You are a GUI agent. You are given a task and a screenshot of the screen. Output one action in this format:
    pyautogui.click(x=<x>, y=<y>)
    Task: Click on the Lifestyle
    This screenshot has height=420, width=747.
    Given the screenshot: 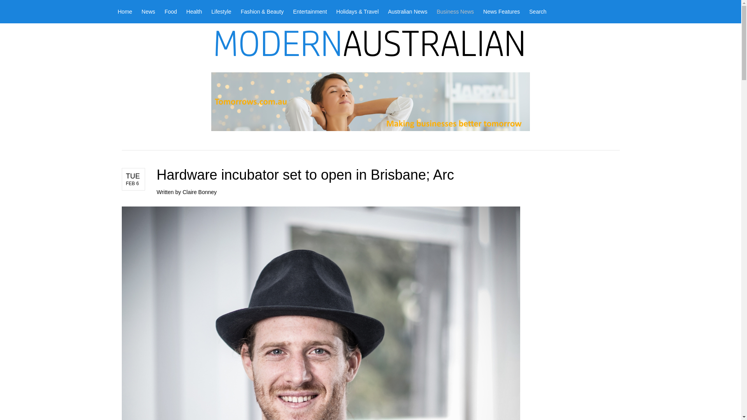 What is the action you would take?
    pyautogui.click(x=221, y=12)
    